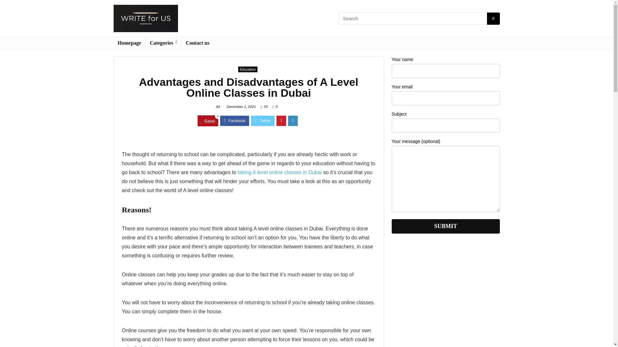 This screenshot has height=347, width=618. Describe the element at coordinates (163, 43) in the screenshot. I see `Categories` at that location.